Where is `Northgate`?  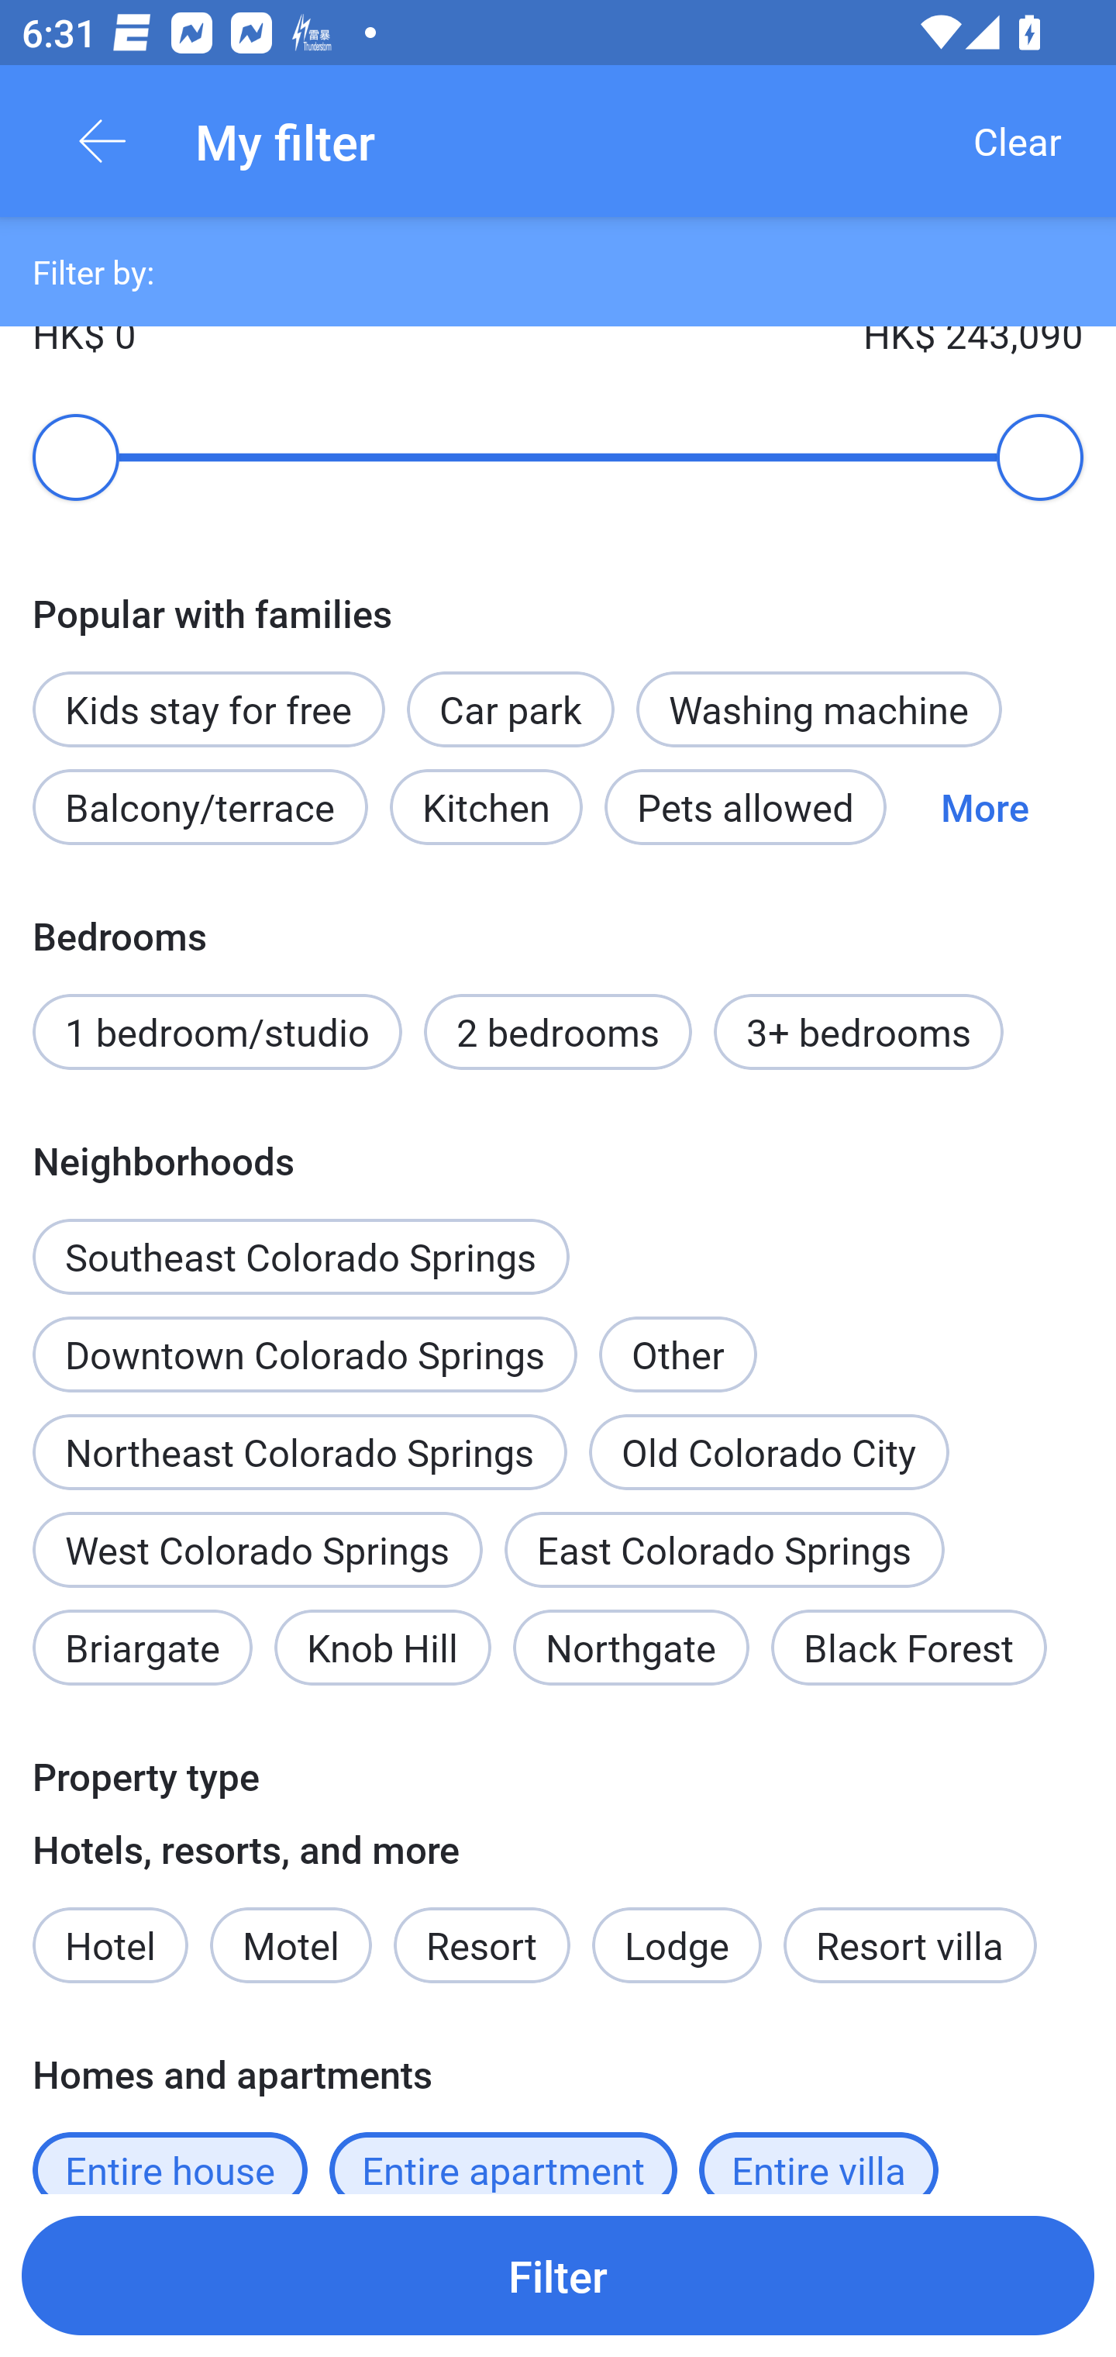 Northgate is located at coordinates (631, 1647).